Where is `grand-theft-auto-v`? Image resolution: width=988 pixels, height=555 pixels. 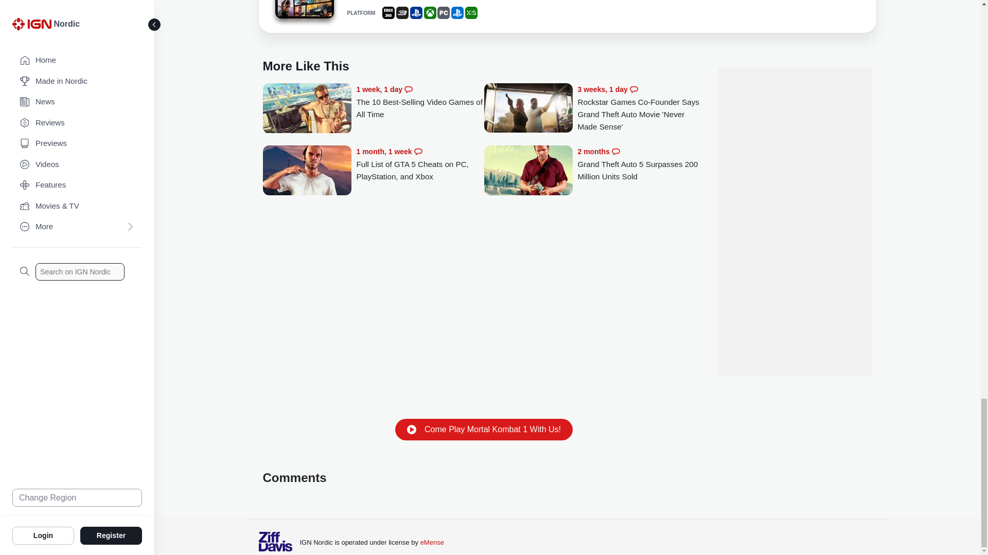 grand-theft-auto-v is located at coordinates (304, 11).